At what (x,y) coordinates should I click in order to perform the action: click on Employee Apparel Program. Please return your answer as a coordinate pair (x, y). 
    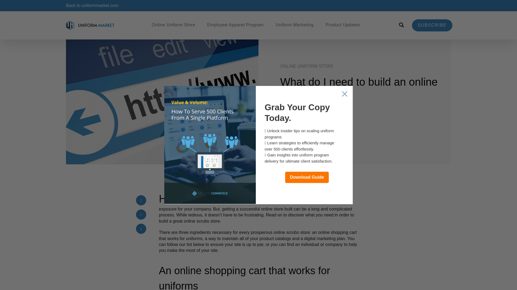
    Looking at the image, I should click on (235, 25).